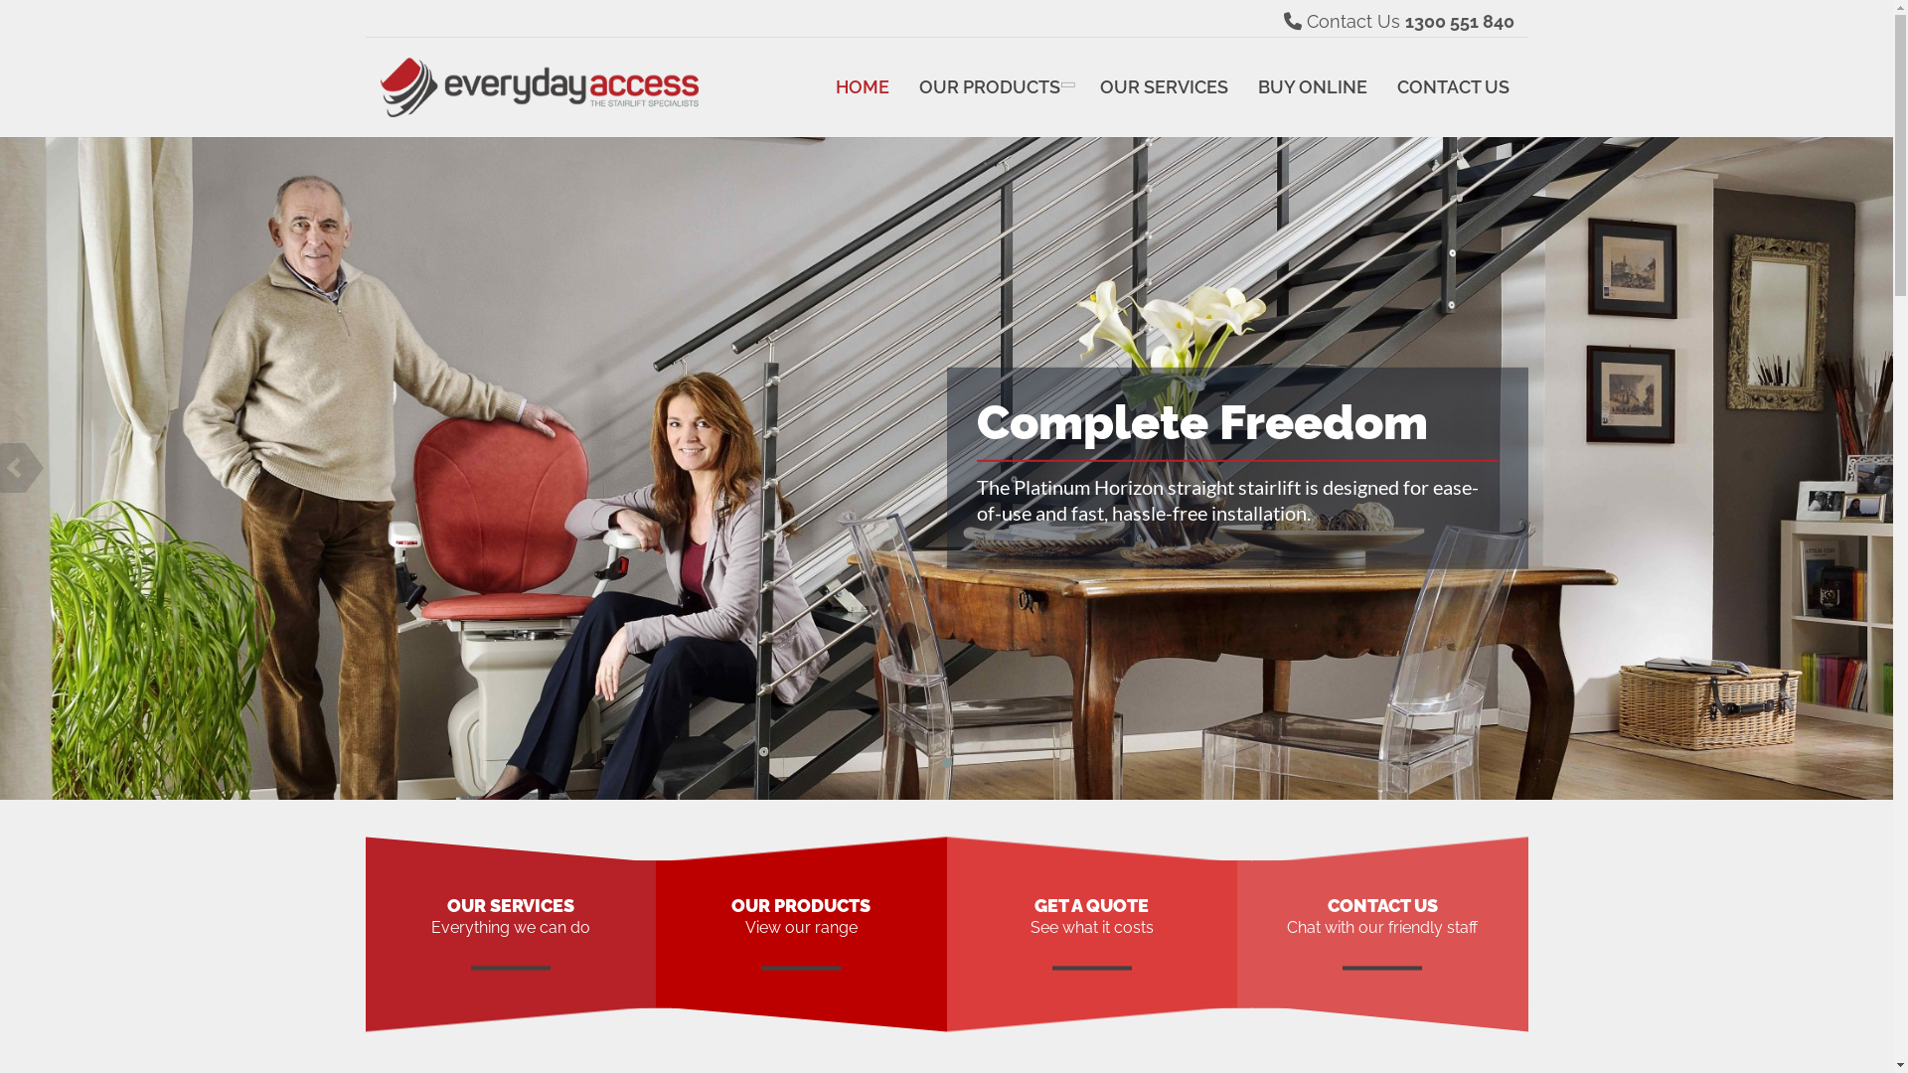  What do you see at coordinates (1312, 87) in the screenshot?
I see `BUY ONLINE` at bounding box center [1312, 87].